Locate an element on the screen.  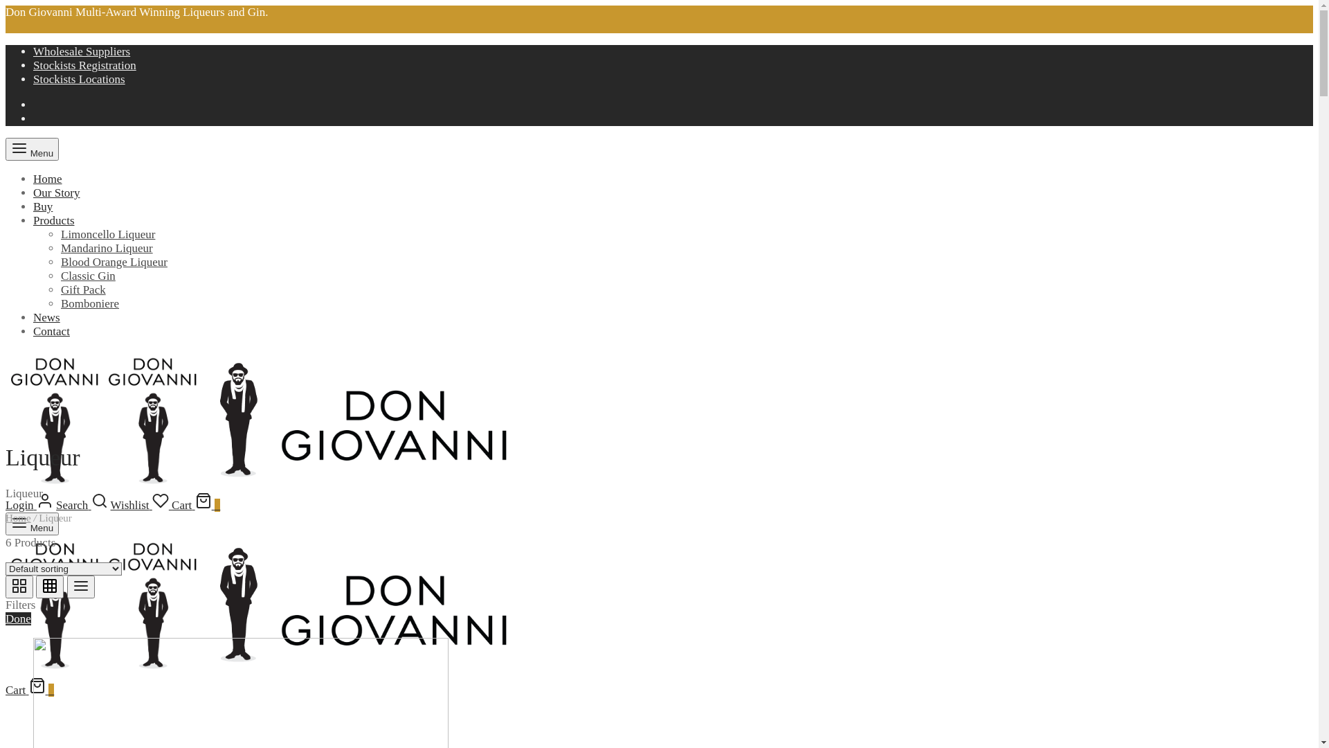
Home is located at coordinates (18, 518).